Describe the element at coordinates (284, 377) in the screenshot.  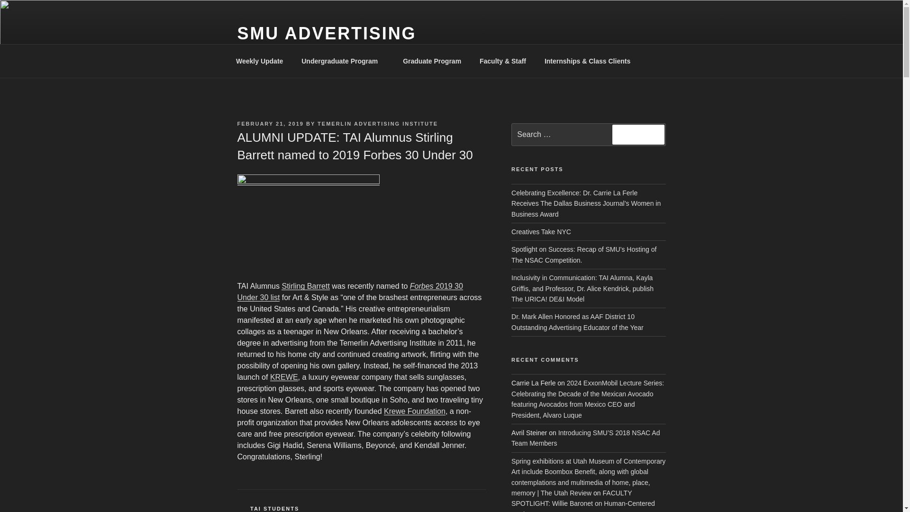
I see `KREWE` at that location.